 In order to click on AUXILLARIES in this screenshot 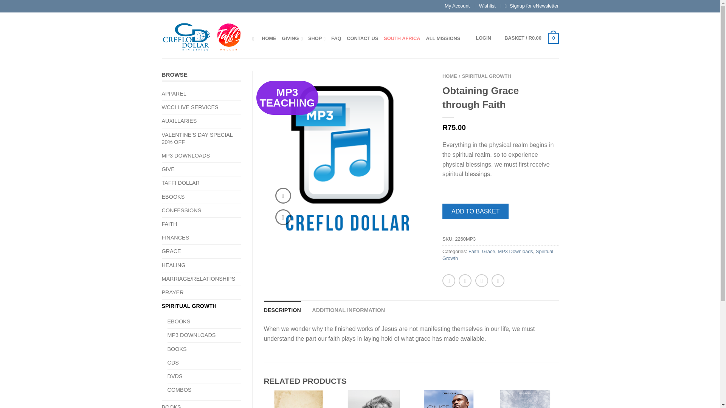, I will do `click(182, 121)`.